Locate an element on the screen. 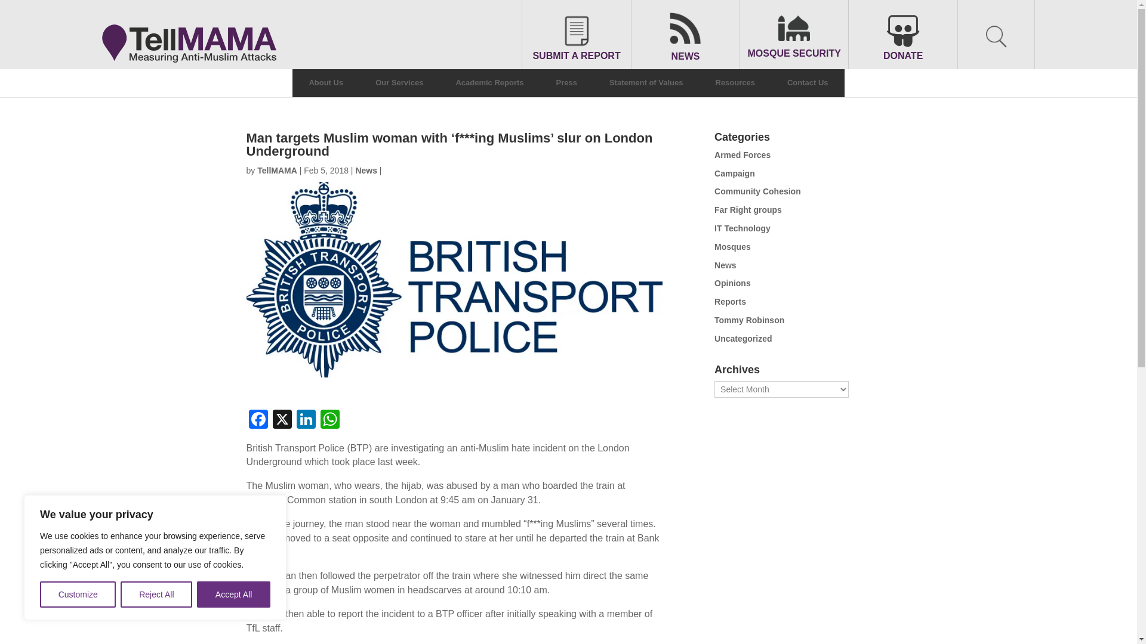 Image resolution: width=1146 pixels, height=644 pixels. News is located at coordinates (366, 170).